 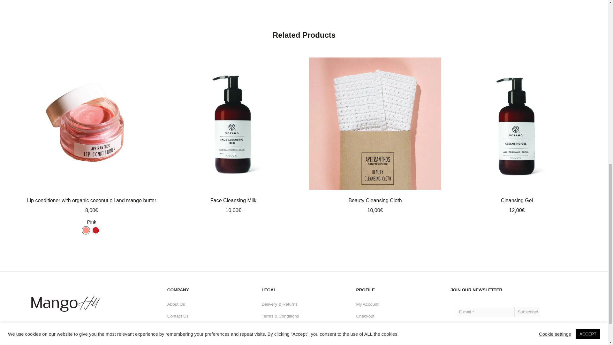 I want to click on Lip conditioner with organic coconut oil and mango butter, so click(x=91, y=200).